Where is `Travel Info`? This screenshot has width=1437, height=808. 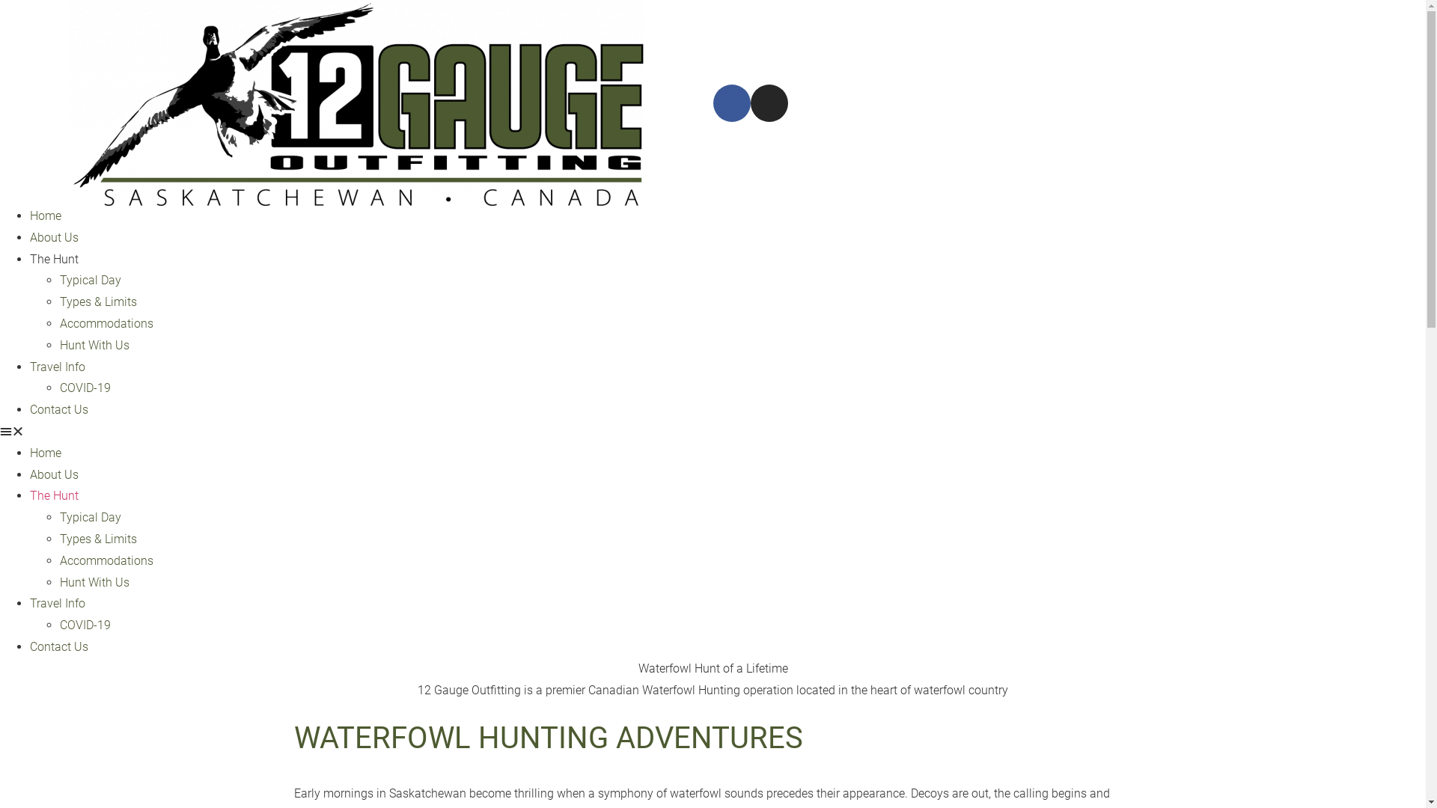 Travel Info is located at coordinates (58, 603).